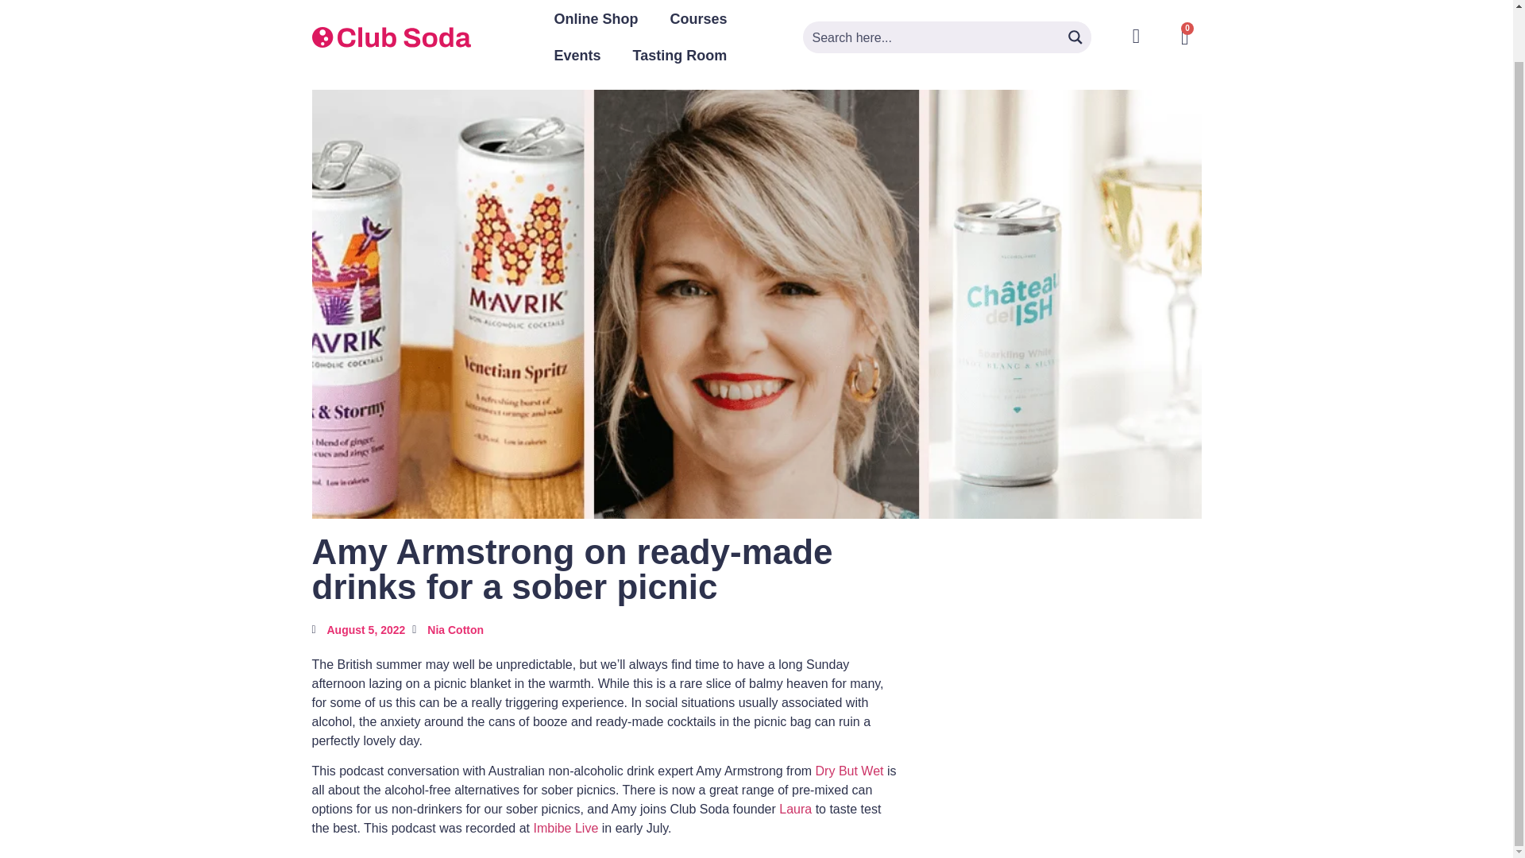 The image size is (1525, 858). What do you see at coordinates (850, 771) in the screenshot?
I see `Dry But Wet` at bounding box center [850, 771].